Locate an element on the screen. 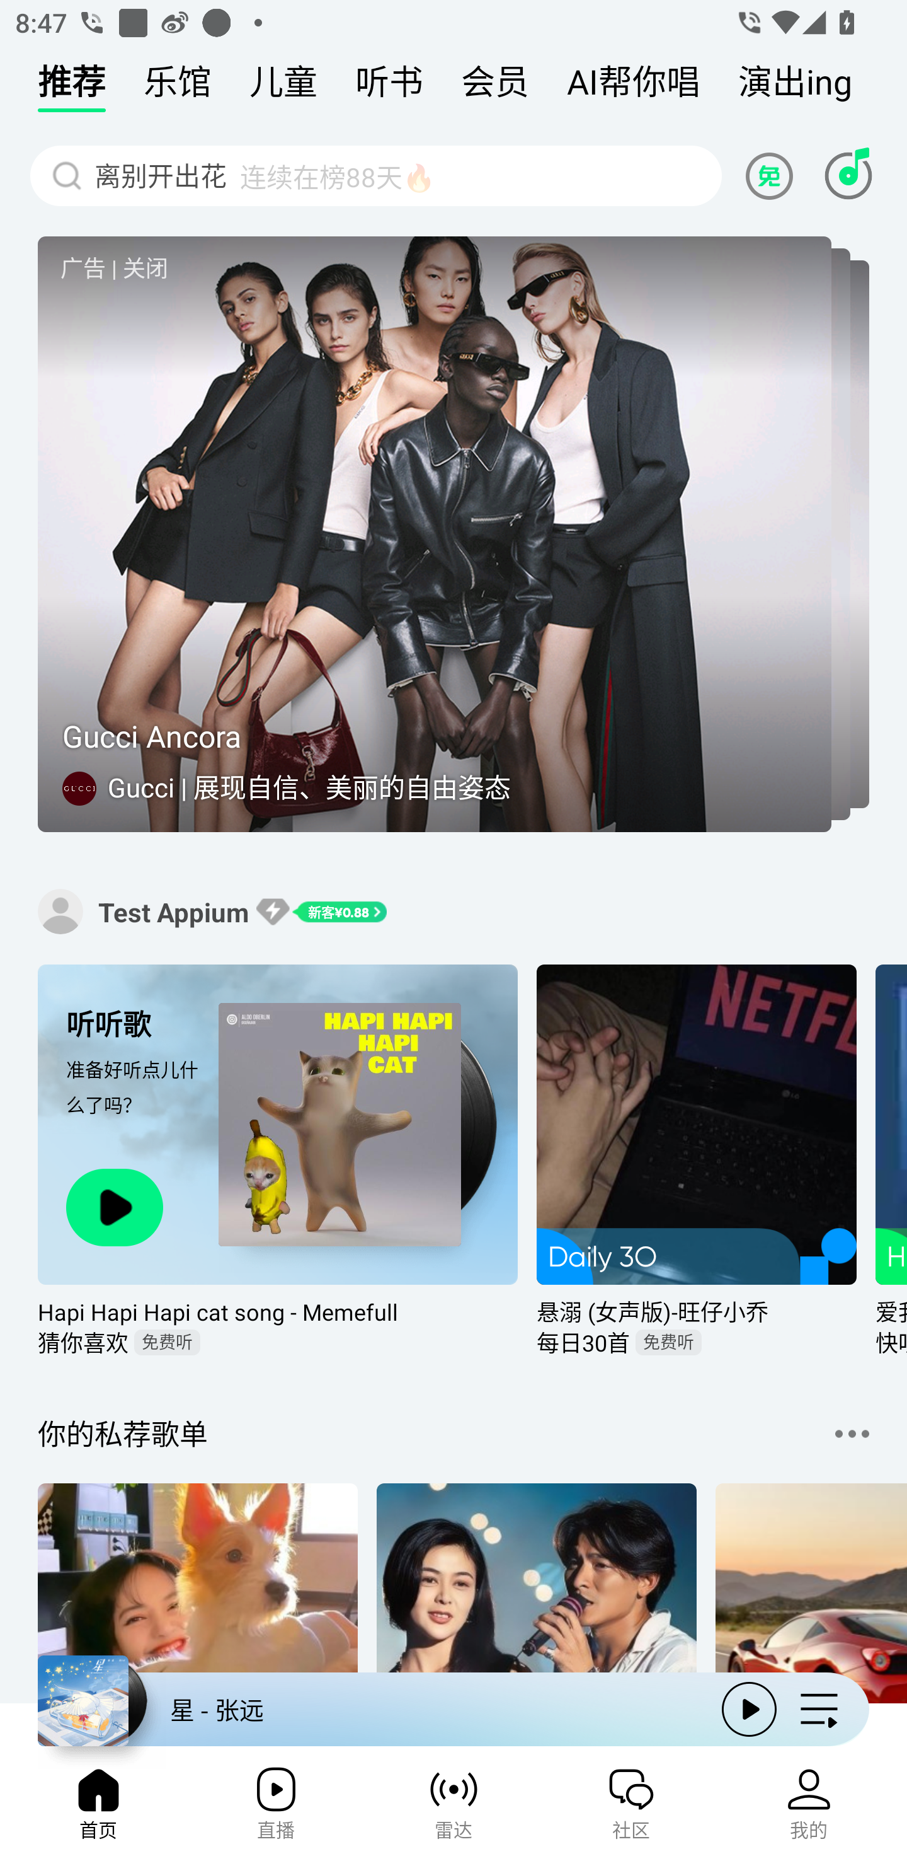 This screenshot has width=907, height=1866. 每日30首免费听 is located at coordinates (697, 1342).